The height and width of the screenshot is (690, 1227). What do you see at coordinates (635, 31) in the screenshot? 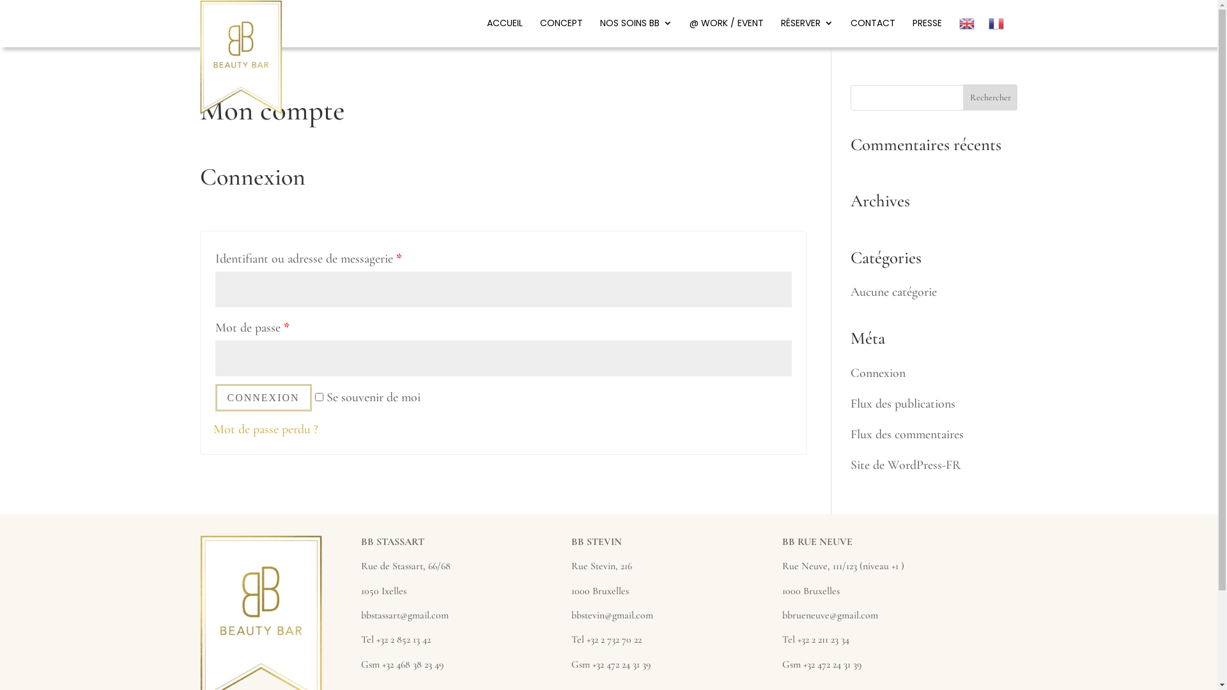
I see `NOS SOINS BB` at bounding box center [635, 31].